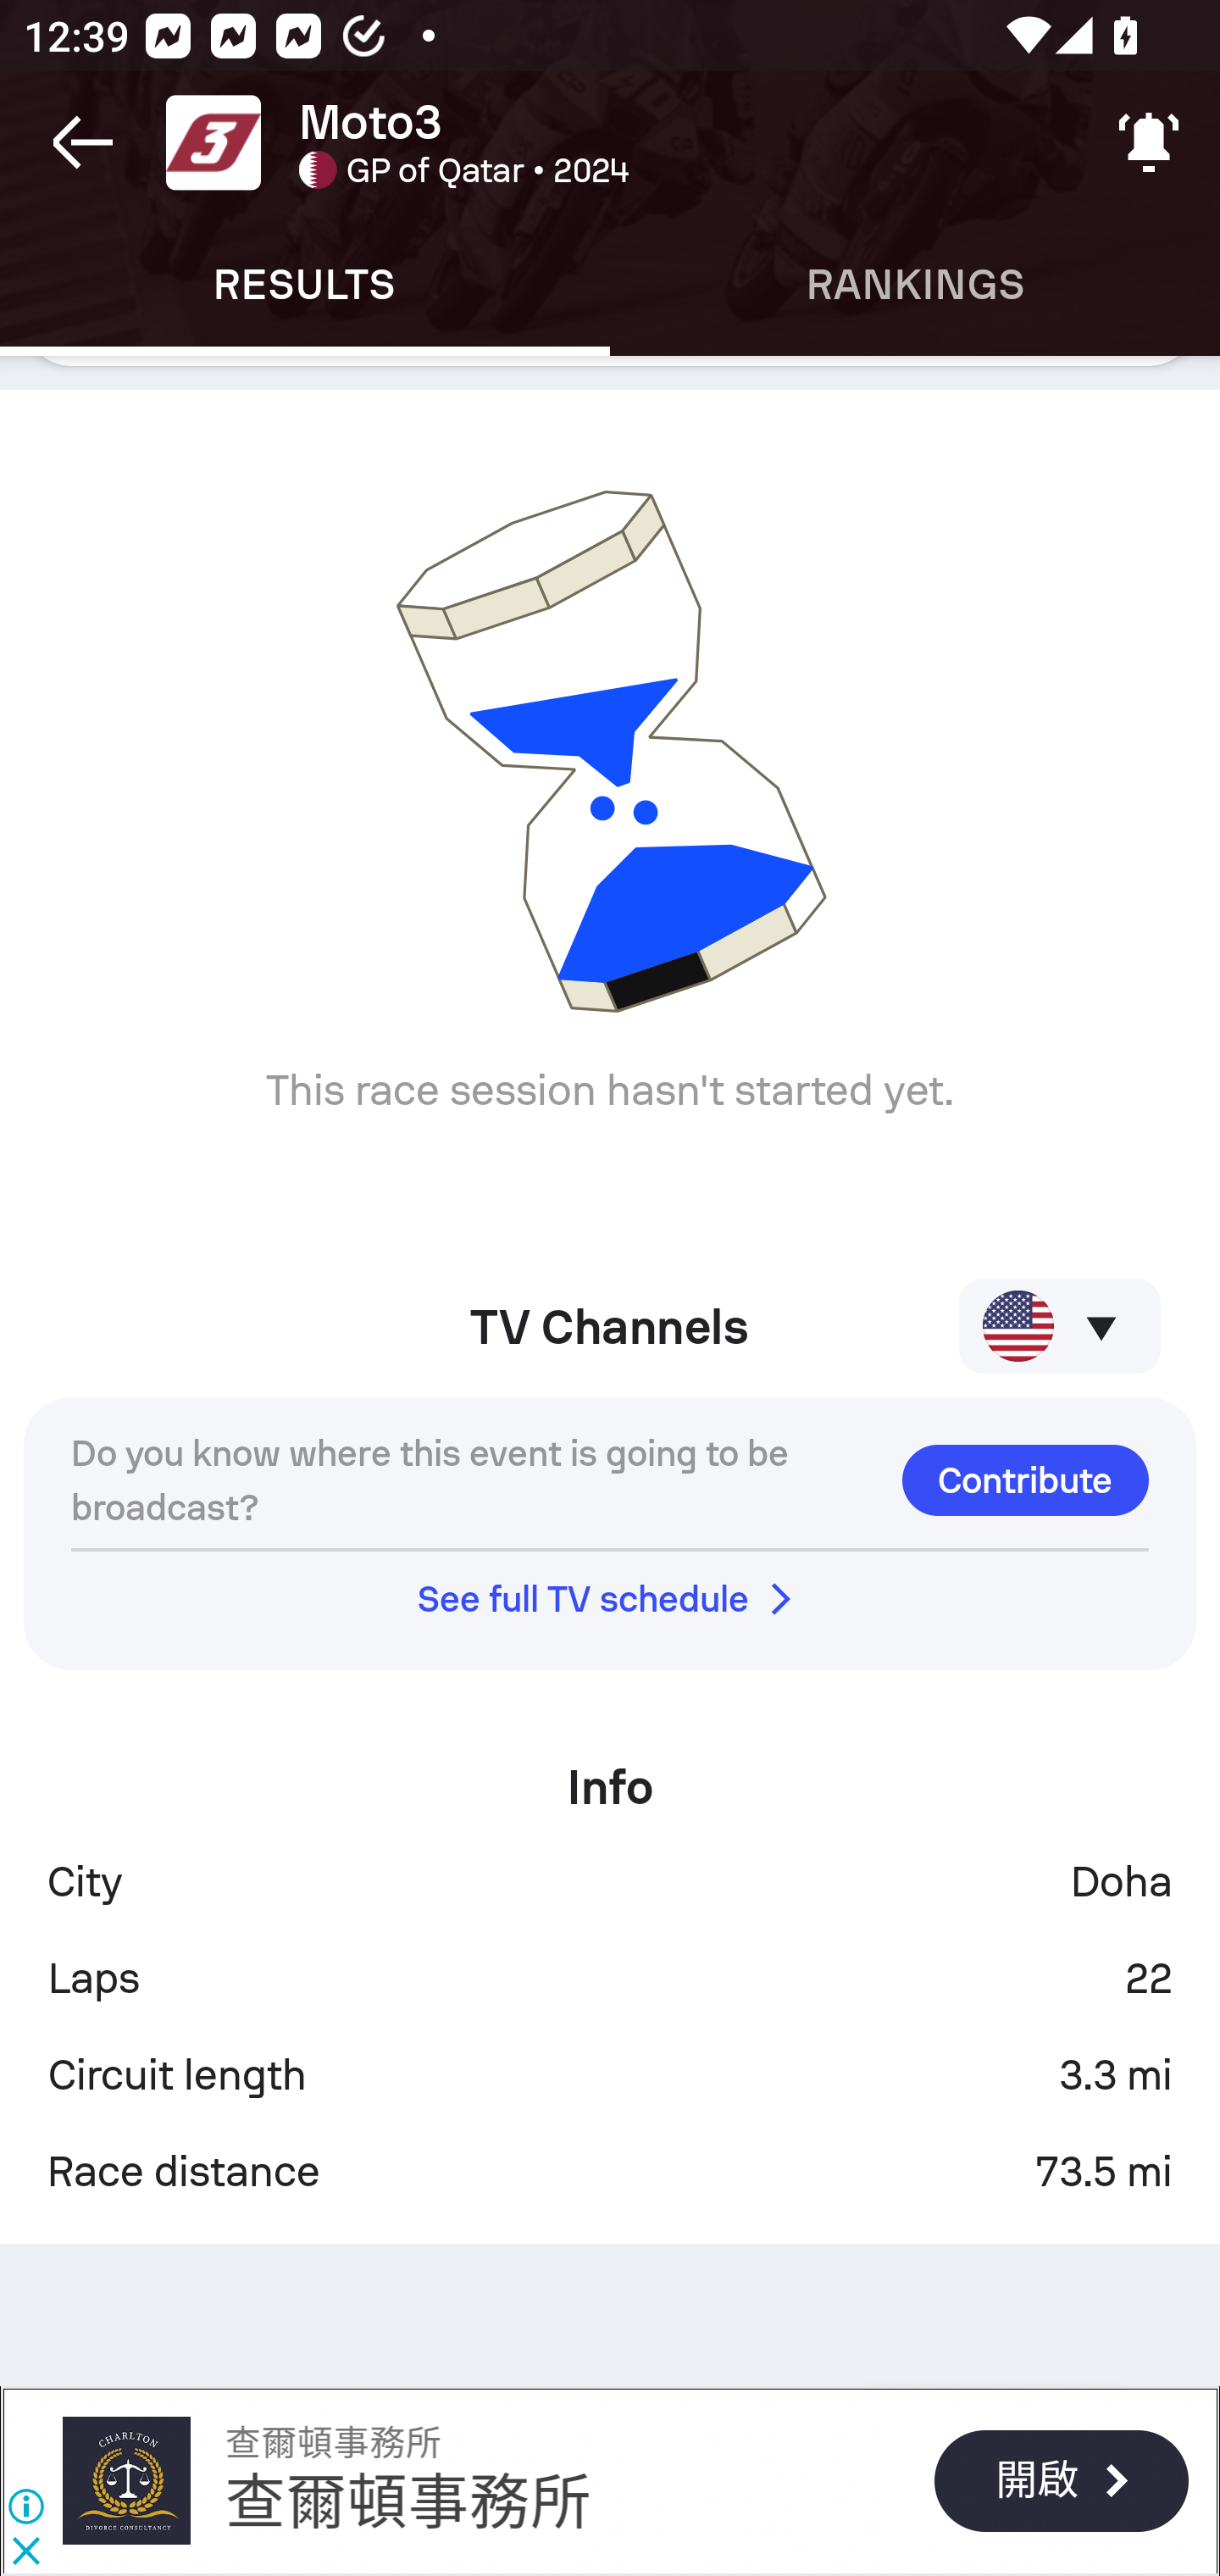 Image resolution: width=1220 pixels, height=2576 pixels. I want to click on Navigate up, so click(83, 142).